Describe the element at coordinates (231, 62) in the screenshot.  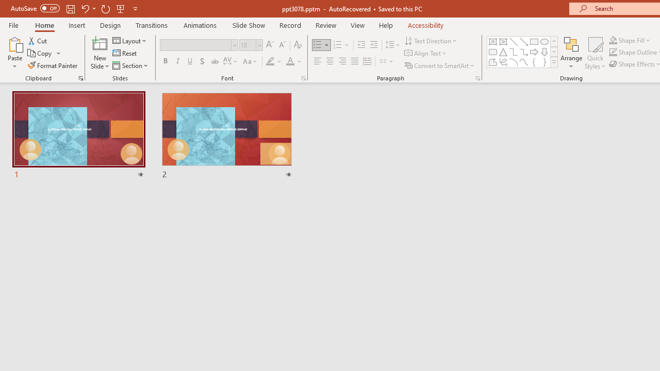
I see `Character Spacing` at that location.